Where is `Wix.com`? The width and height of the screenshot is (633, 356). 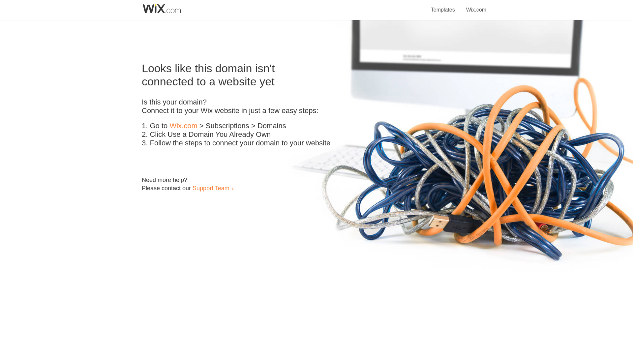
Wix.com is located at coordinates (183, 126).